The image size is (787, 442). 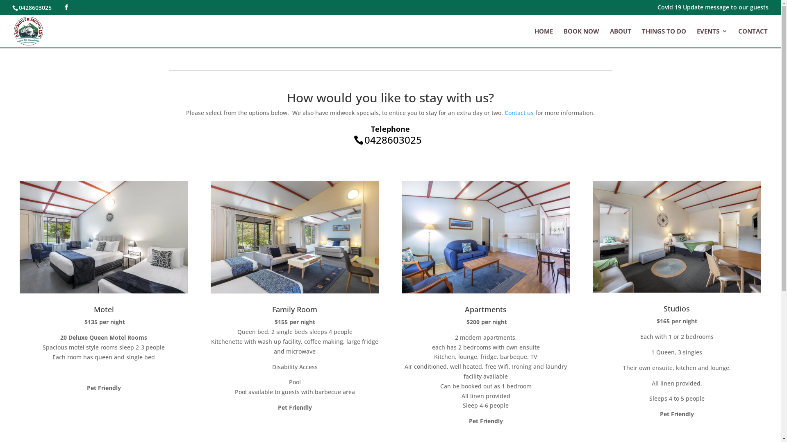 What do you see at coordinates (621, 38) in the screenshot?
I see `ABOUT` at bounding box center [621, 38].